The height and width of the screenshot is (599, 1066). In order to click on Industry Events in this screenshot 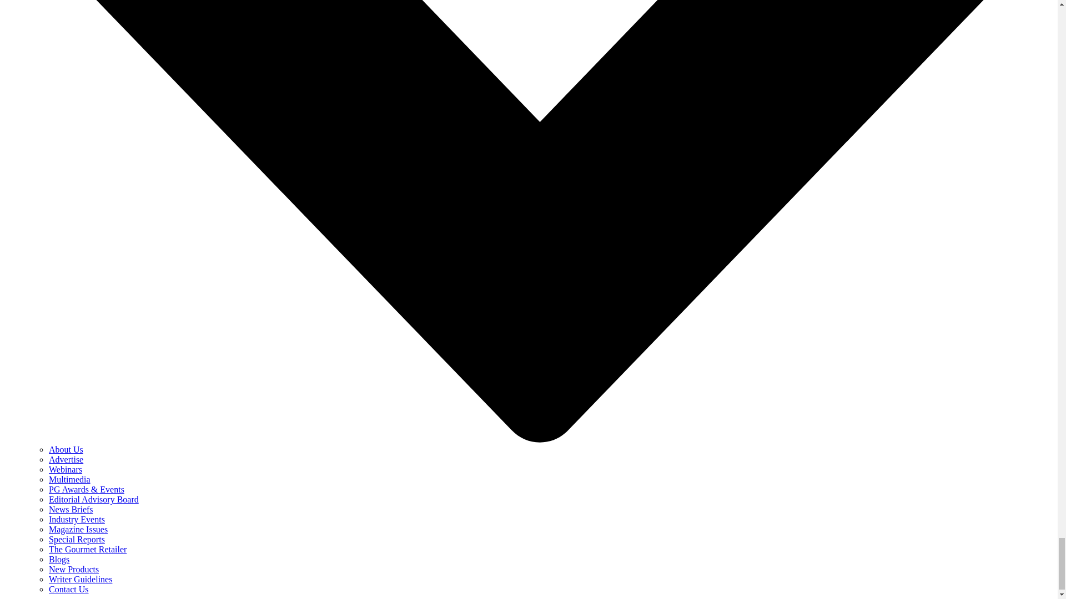, I will do `click(77, 519)`.